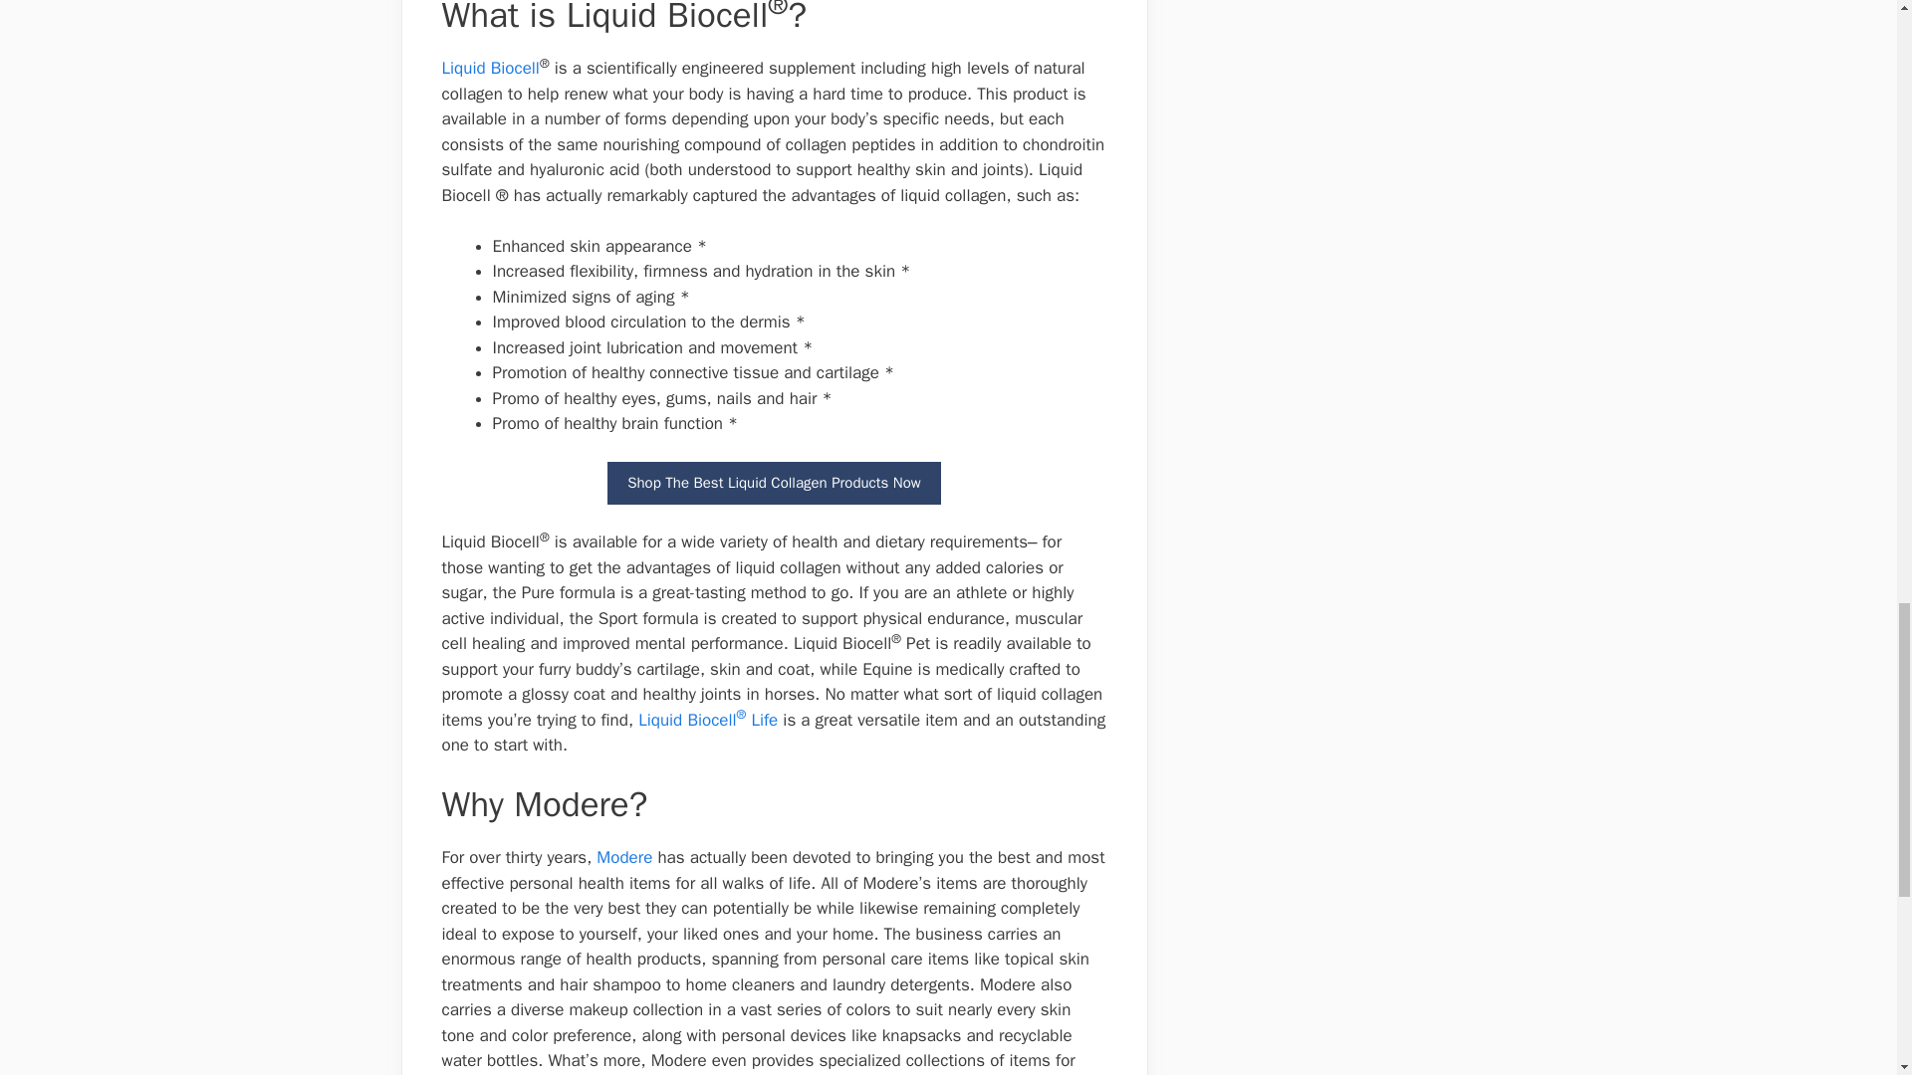 This screenshot has height=1075, width=1912. I want to click on Liquid Biocell, so click(490, 68).